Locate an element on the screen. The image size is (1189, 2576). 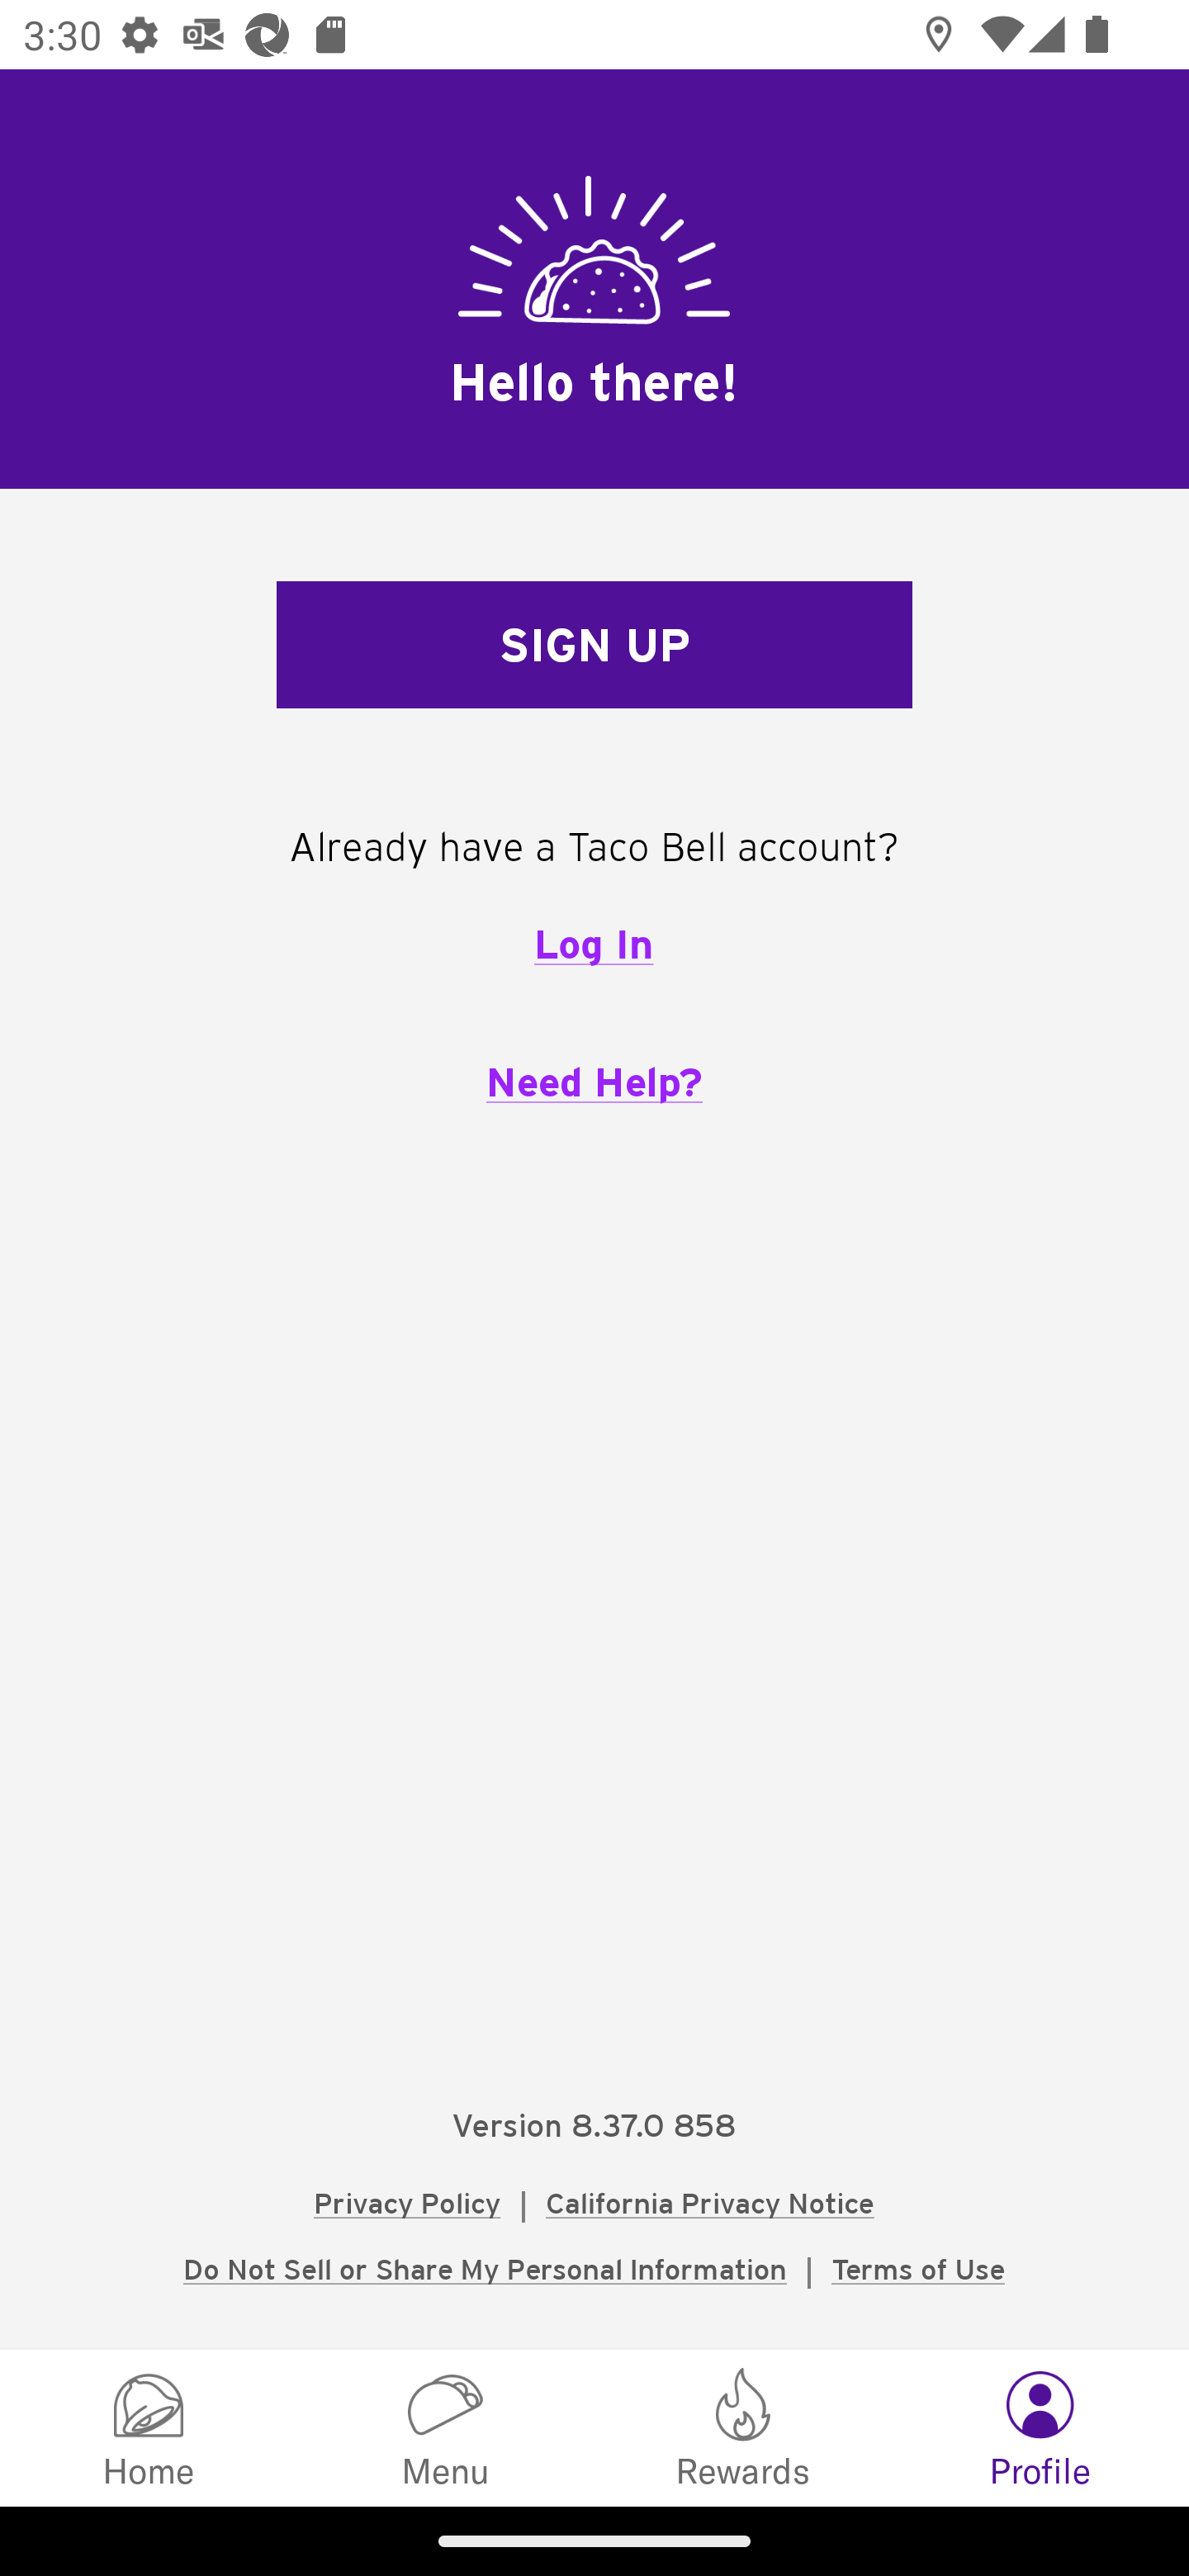
Do Not Sell or Share My Personal Information is located at coordinates (485, 2269).